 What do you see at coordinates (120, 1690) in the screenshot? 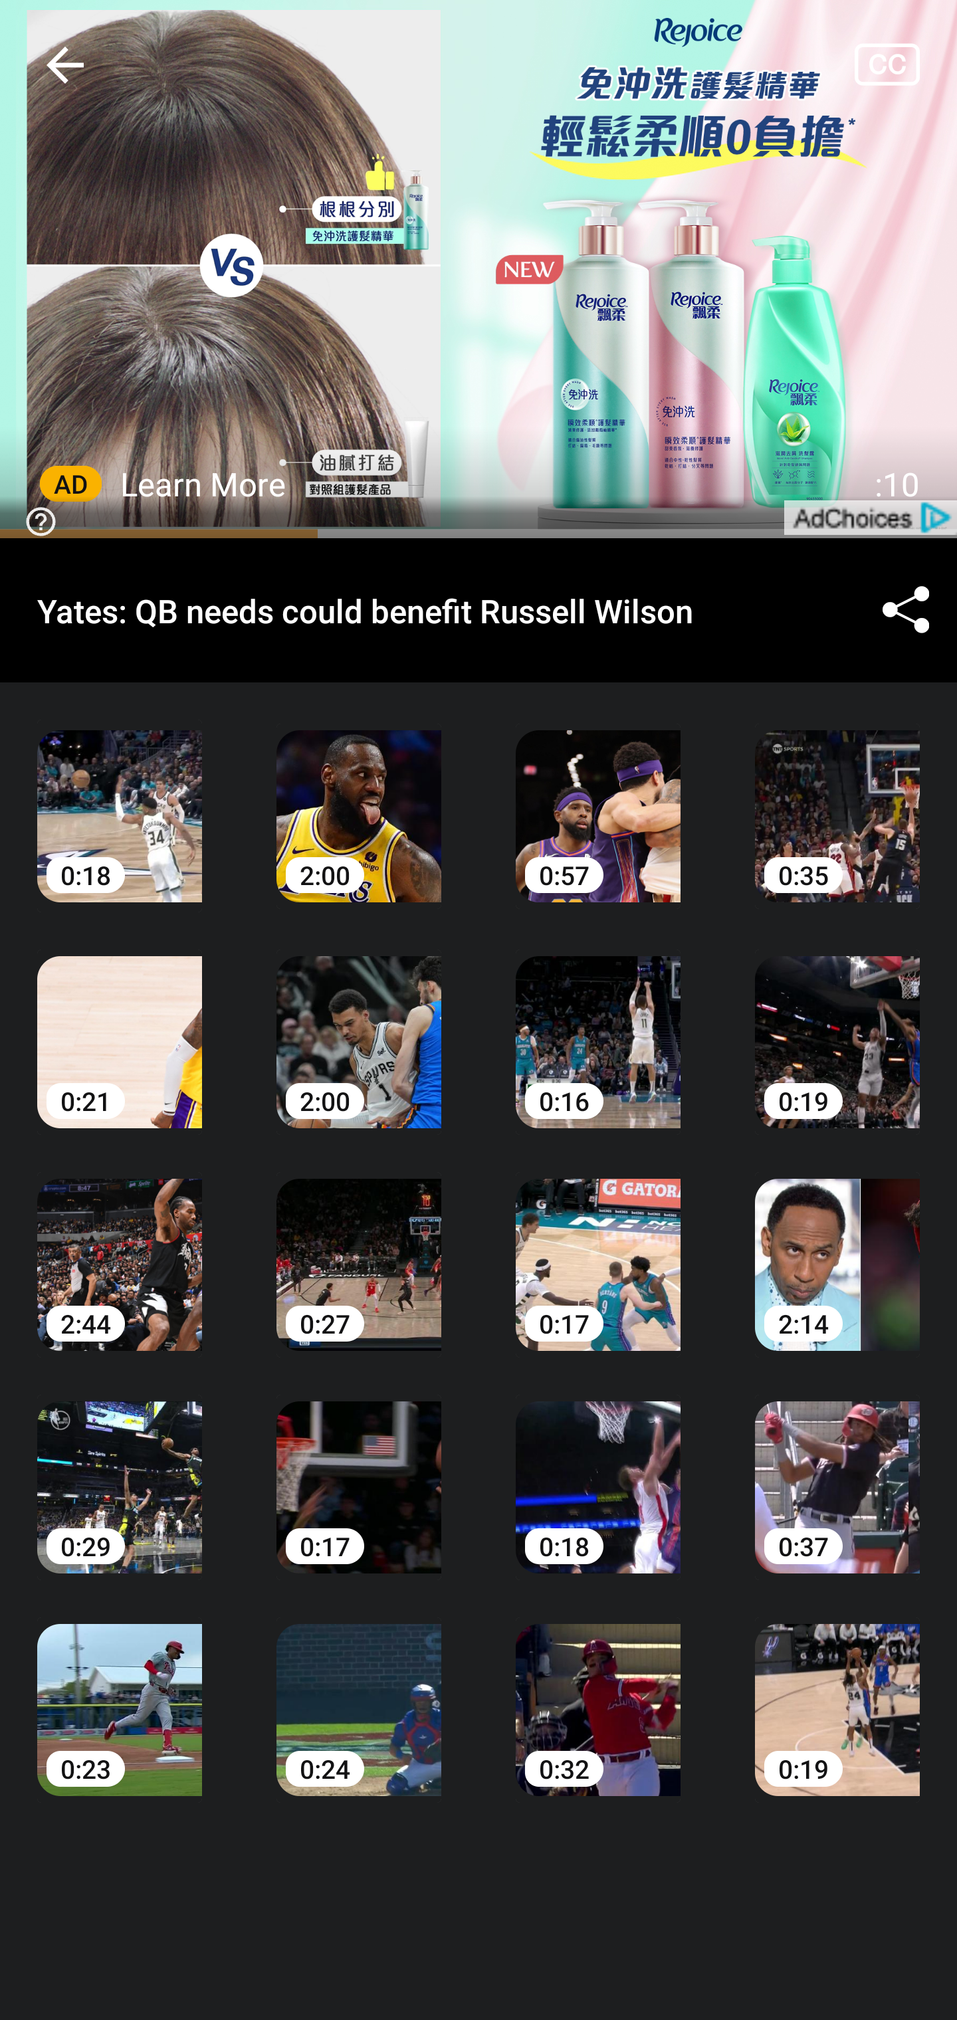
I see `0:23` at bounding box center [120, 1690].